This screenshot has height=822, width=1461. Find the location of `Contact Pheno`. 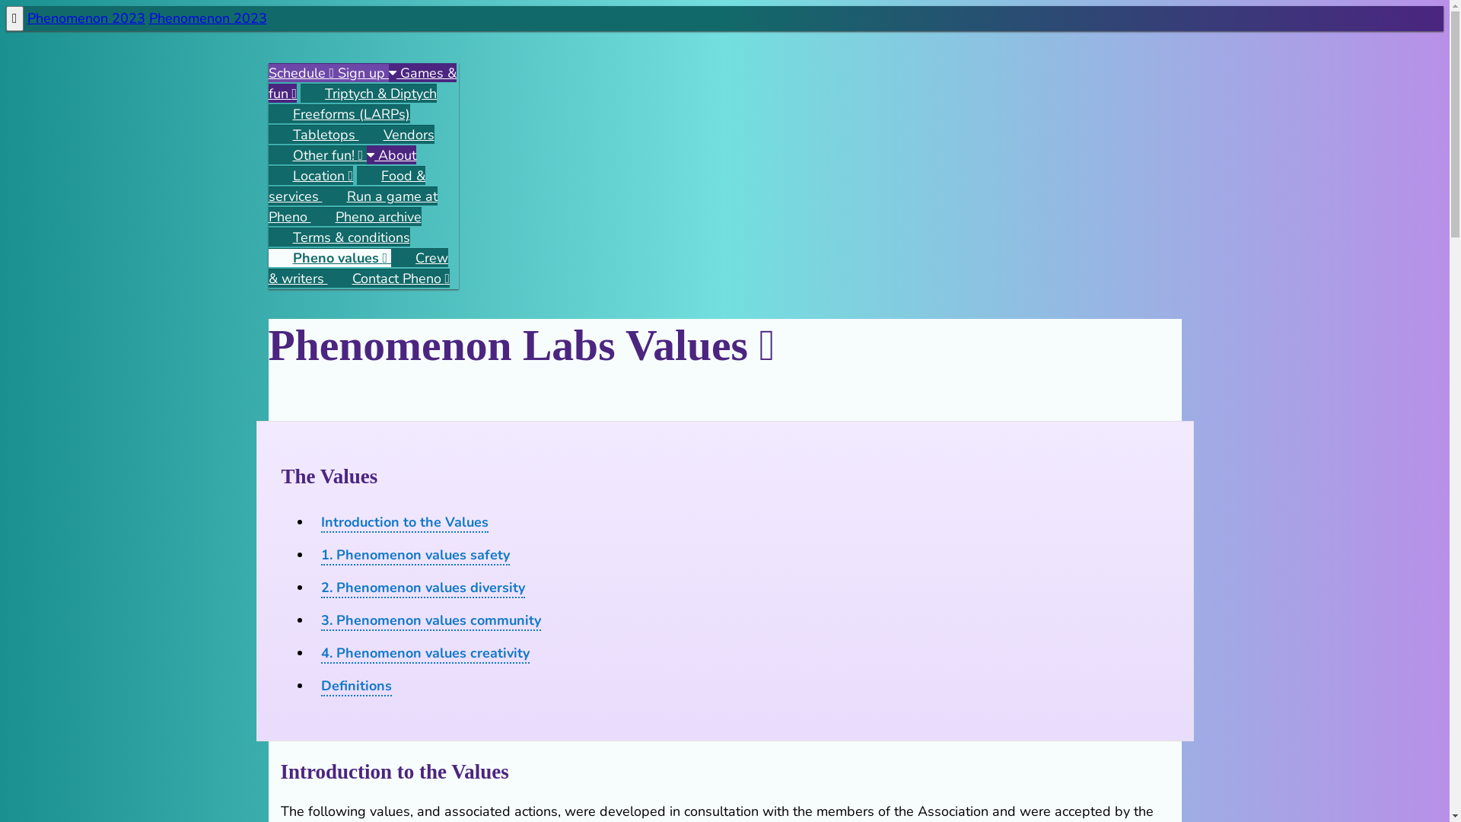

Contact Pheno is located at coordinates (388, 279).